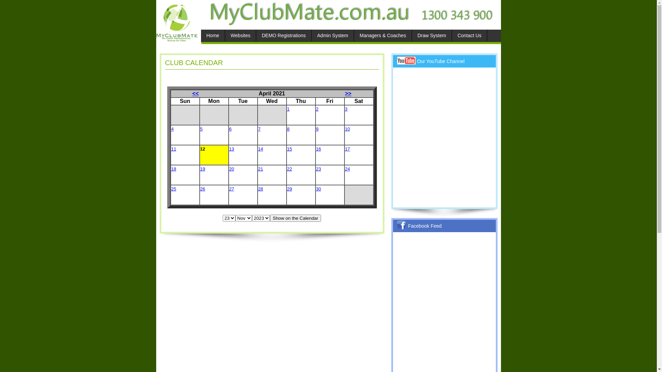 This screenshot has height=372, width=662. I want to click on 11, so click(173, 149).